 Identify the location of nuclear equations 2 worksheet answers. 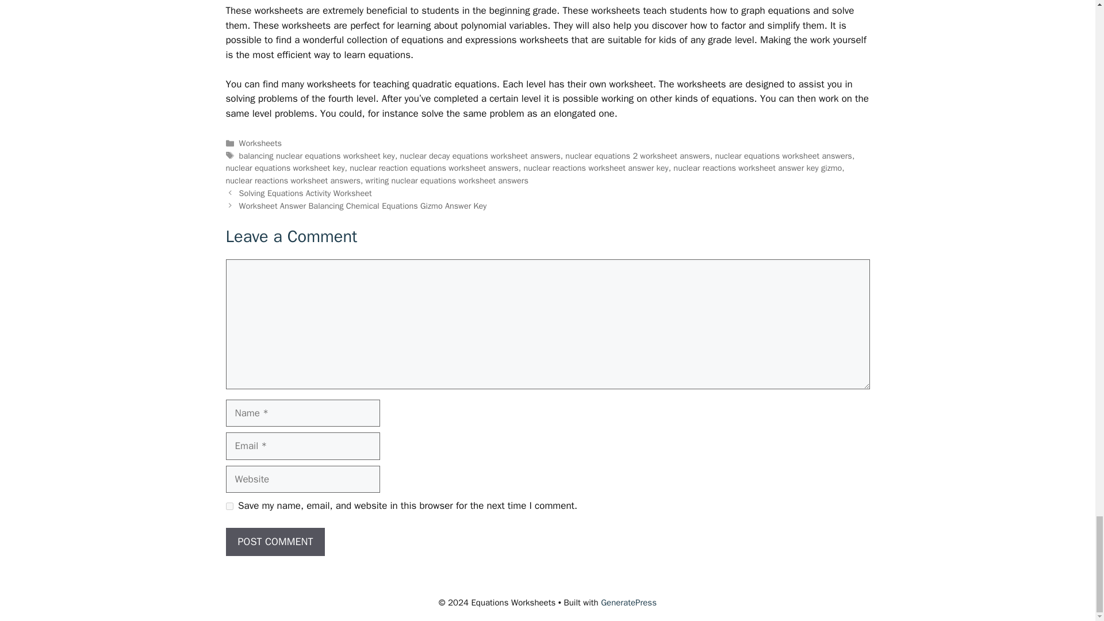
(637, 155).